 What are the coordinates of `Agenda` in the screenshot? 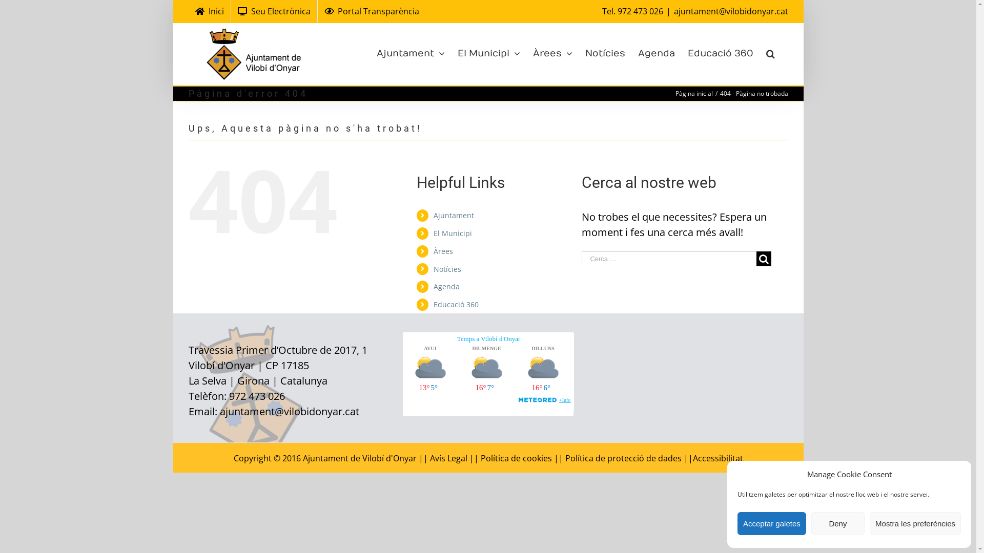 It's located at (447, 287).